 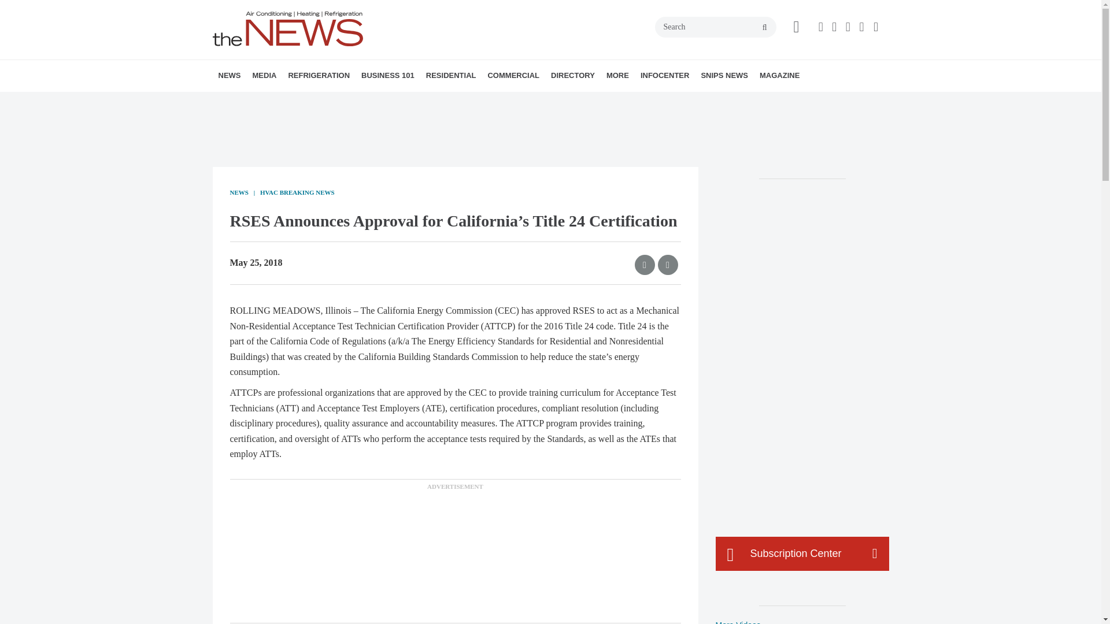 I want to click on PODCASTS, so click(x=328, y=101).